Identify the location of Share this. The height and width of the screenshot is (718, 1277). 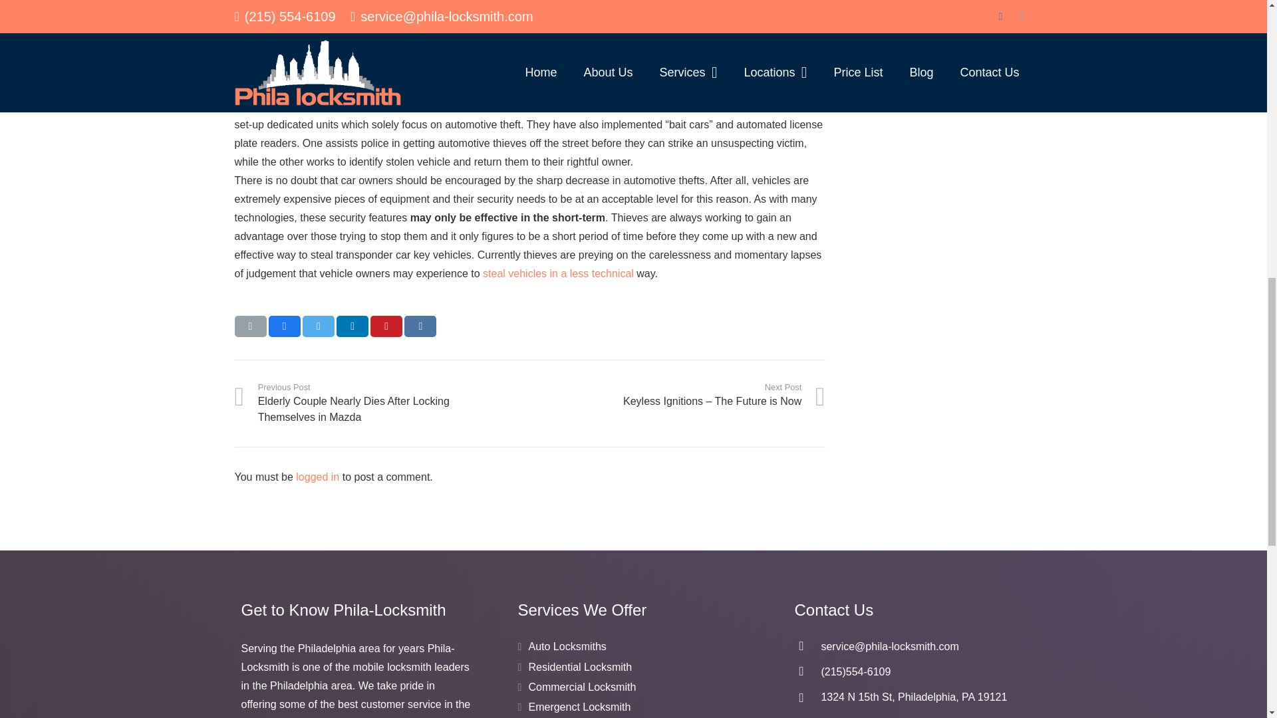
(420, 326).